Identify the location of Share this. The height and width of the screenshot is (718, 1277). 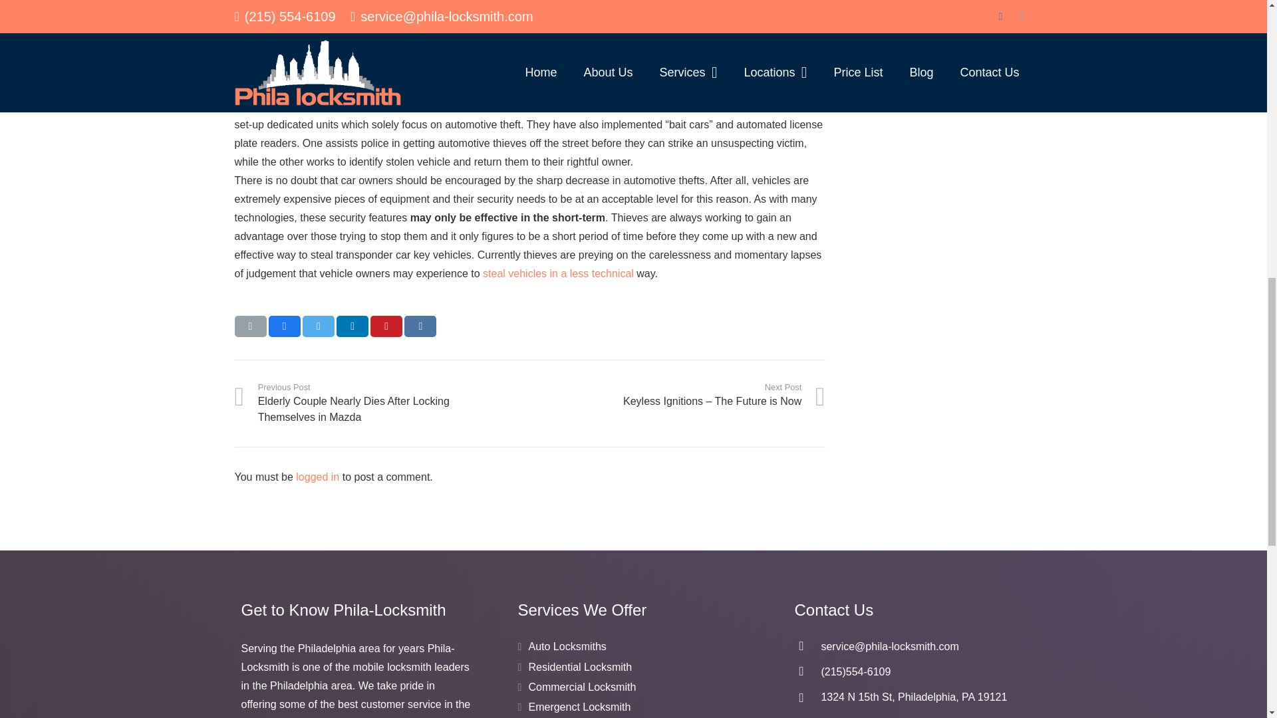
(420, 326).